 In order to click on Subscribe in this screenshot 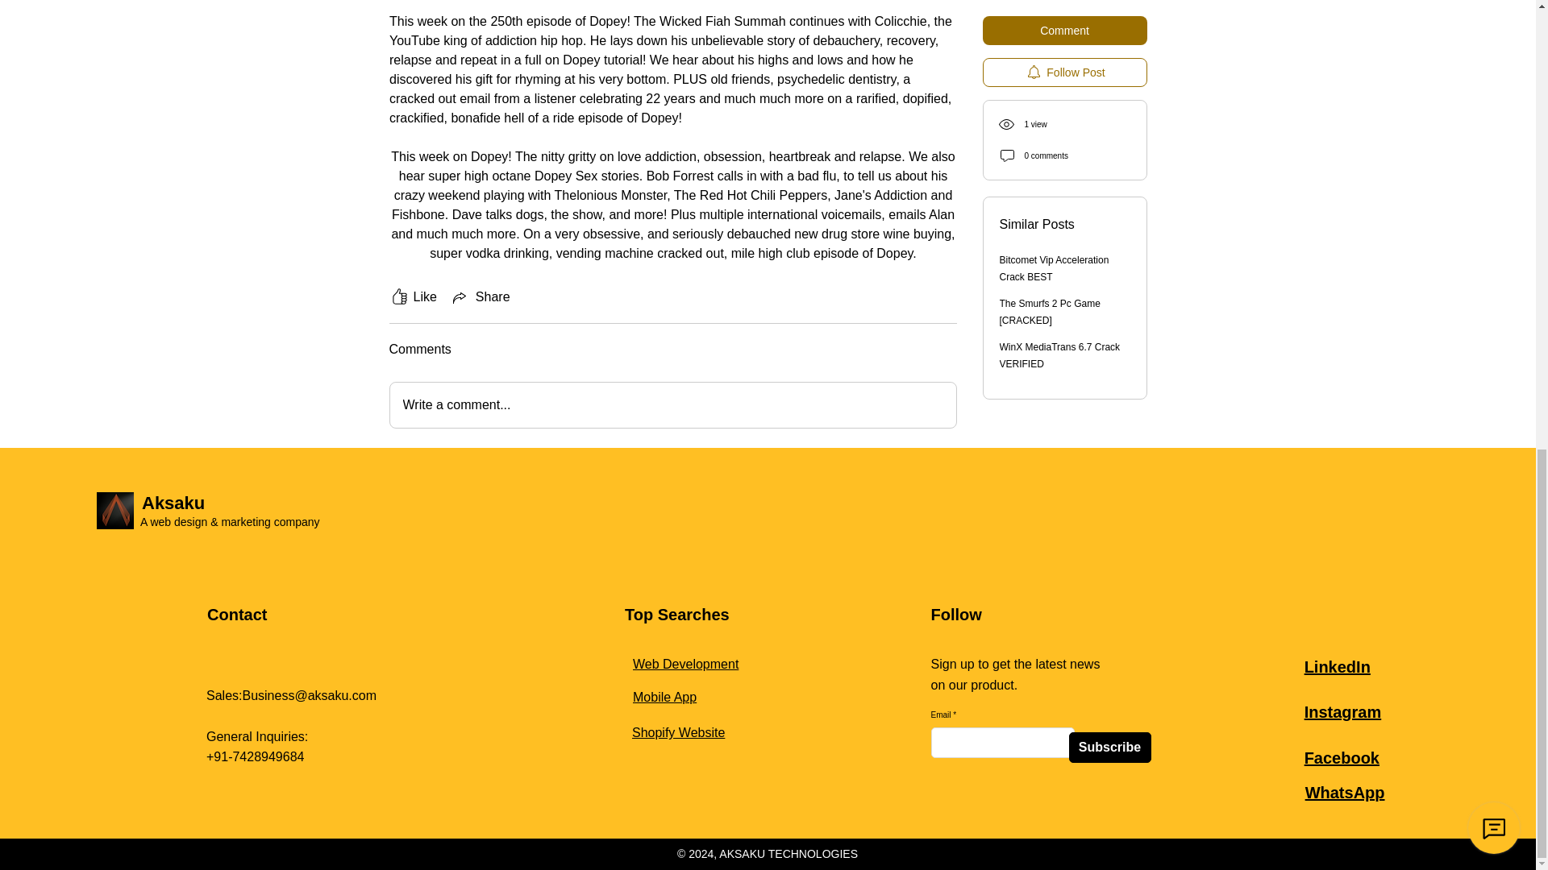, I will do `click(1110, 748)`.